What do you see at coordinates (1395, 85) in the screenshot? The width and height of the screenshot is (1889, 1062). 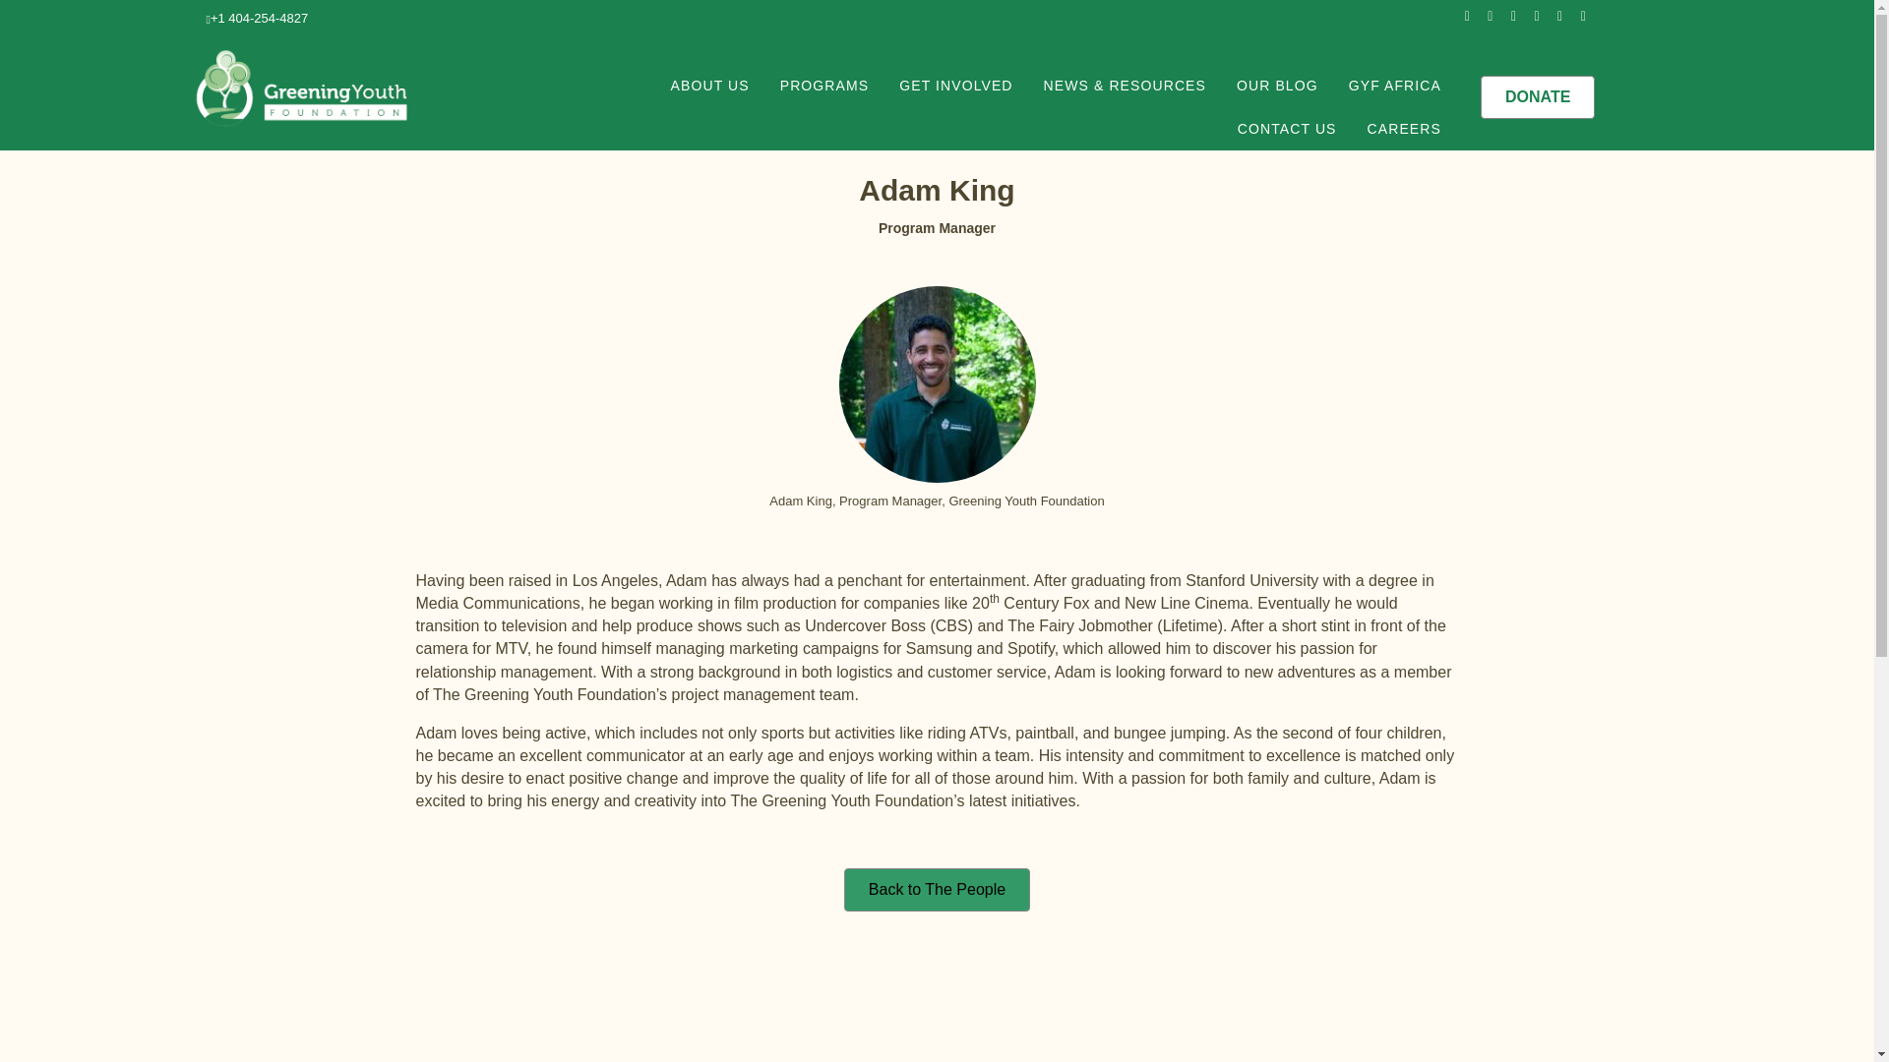 I see `GYF AFRICA` at bounding box center [1395, 85].